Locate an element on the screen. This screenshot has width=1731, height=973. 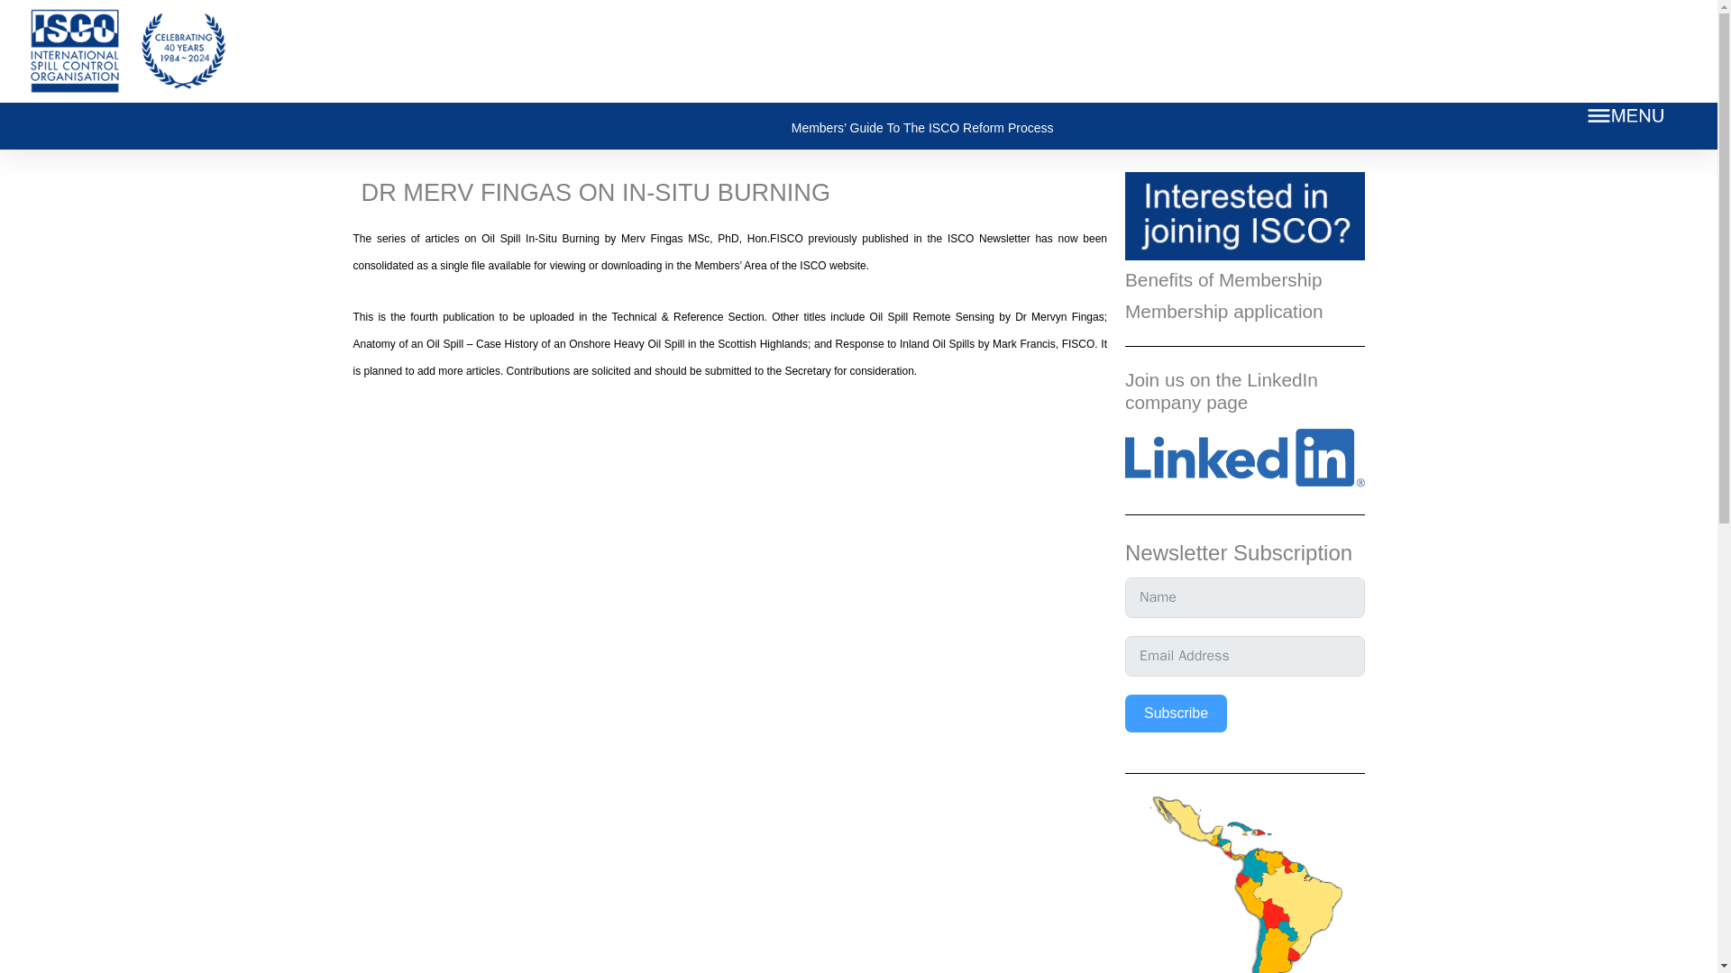
Benefits of Membership is located at coordinates (1223, 279).